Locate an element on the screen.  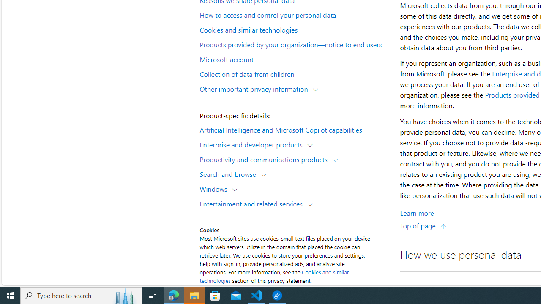
Microsoft account is located at coordinates (294, 59).